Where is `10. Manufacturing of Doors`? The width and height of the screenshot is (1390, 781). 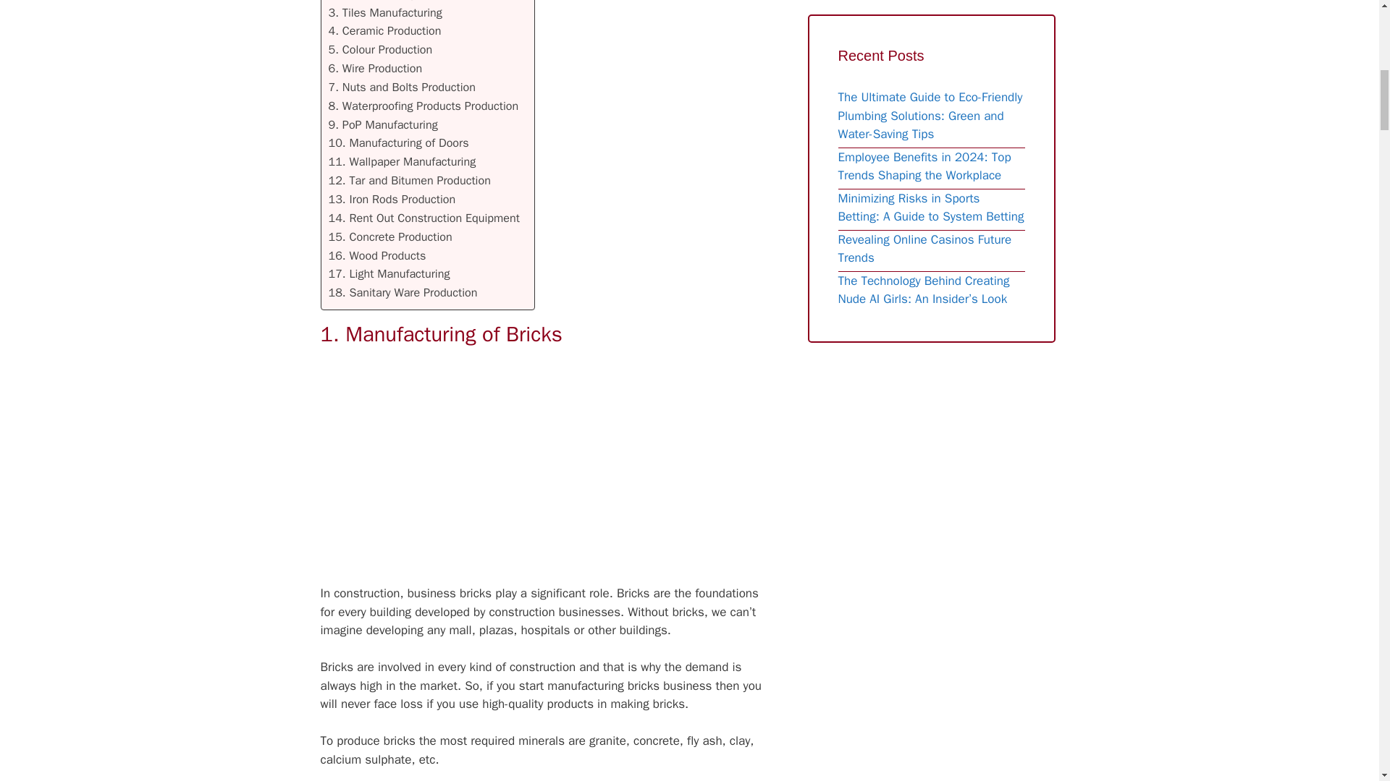
10. Manufacturing of Doors is located at coordinates (398, 142).